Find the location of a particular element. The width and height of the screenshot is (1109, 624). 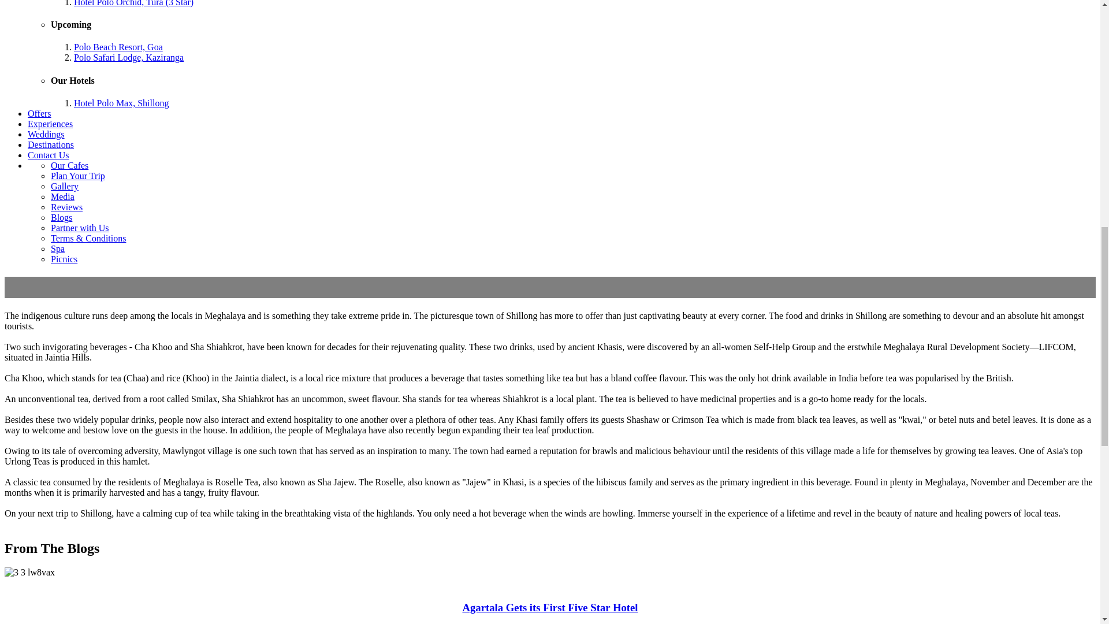

Hotel Polo Max, Shillong is located at coordinates (121, 103).